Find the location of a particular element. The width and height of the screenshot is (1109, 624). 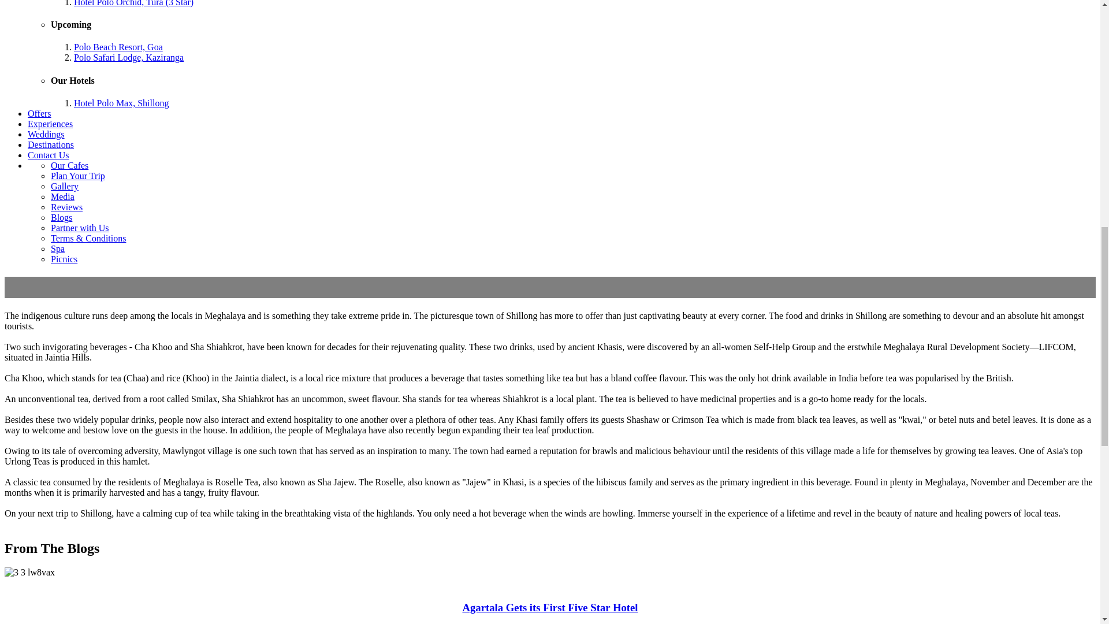

Hotel Polo Max, Shillong is located at coordinates (121, 103).